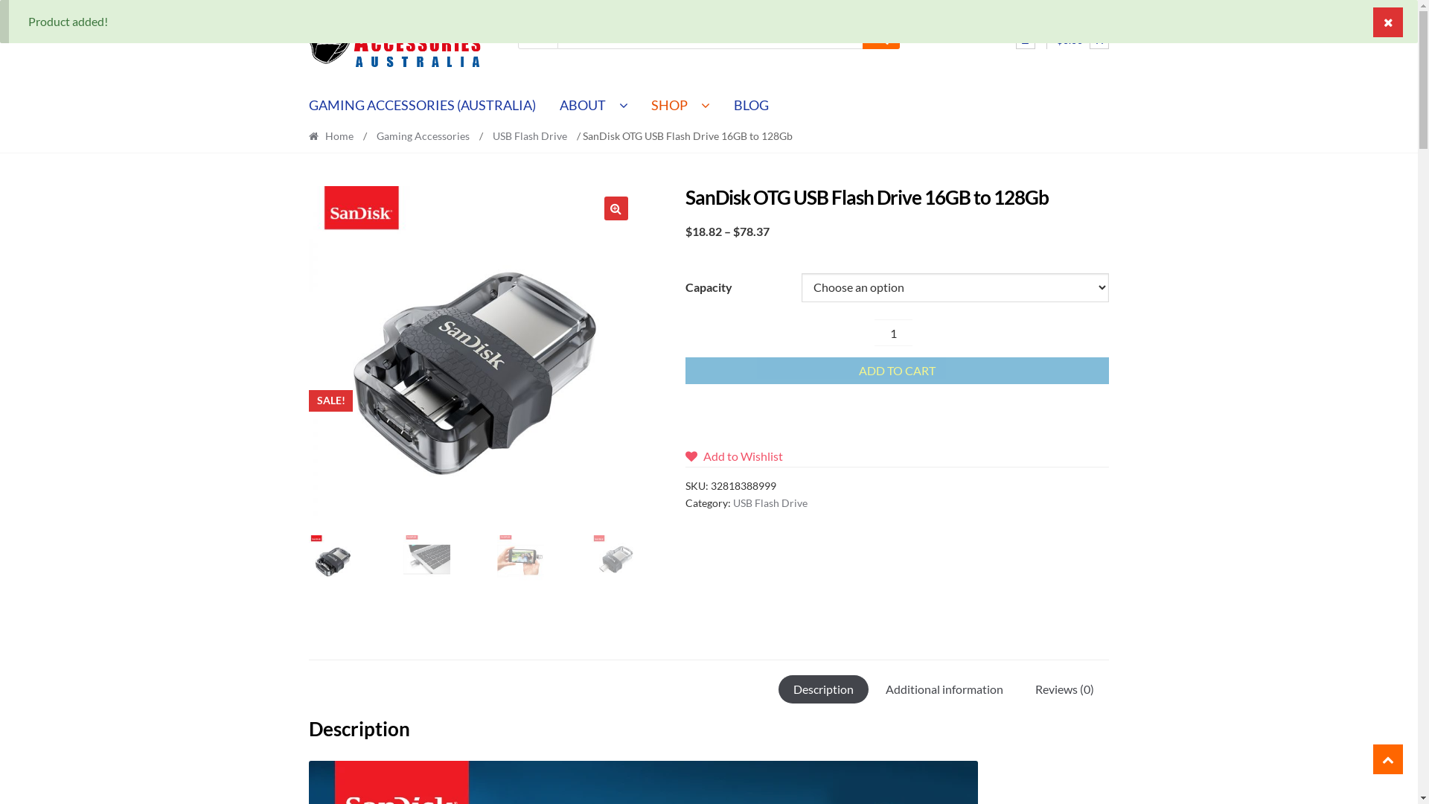 This screenshot has width=1429, height=804. What do you see at coordinates (898, 371) in the screenshot?
I see `ADD TO CART` at bounding box center [898, 371].